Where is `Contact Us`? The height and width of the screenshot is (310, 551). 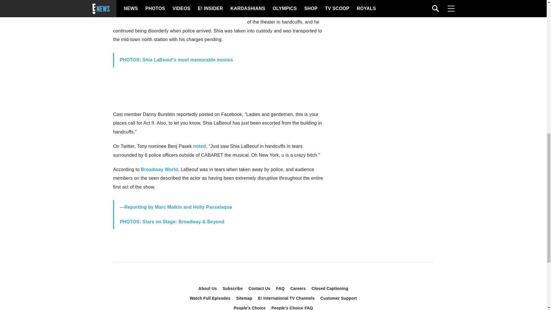
Contact Us is located at coordinates (259, 288).